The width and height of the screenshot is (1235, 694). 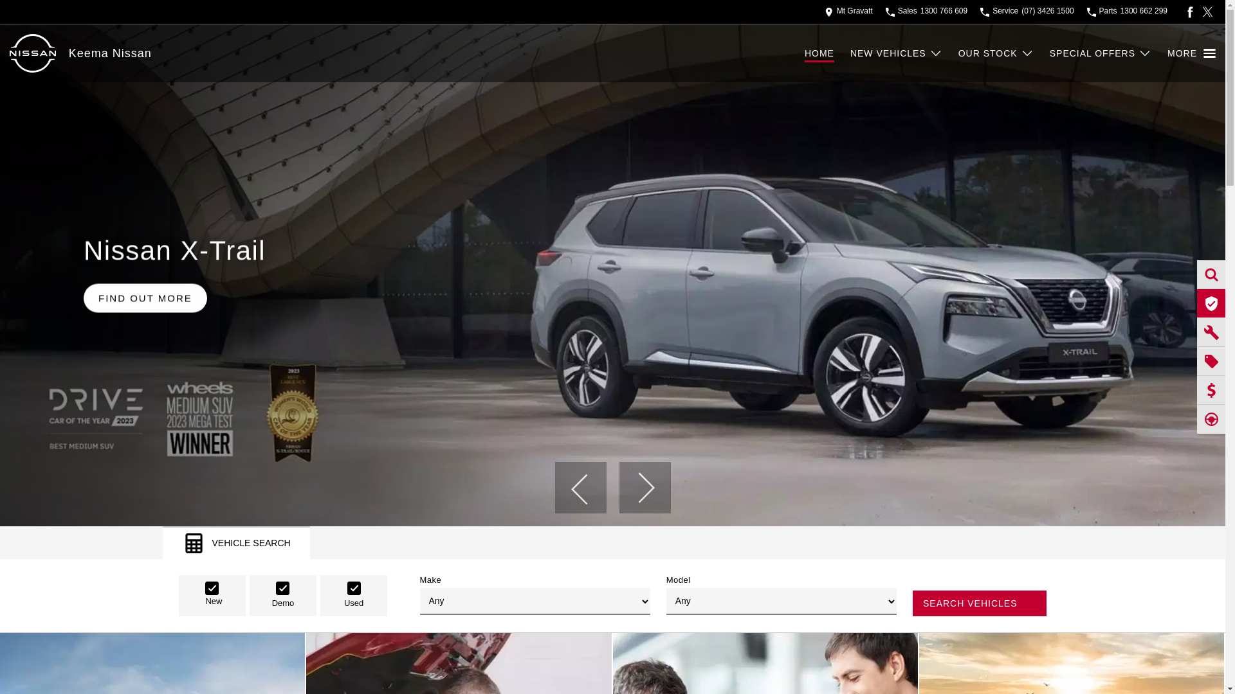 I want to click on Nissan X-Trail
FIND OUT MORE, so click(x=612, y=275).